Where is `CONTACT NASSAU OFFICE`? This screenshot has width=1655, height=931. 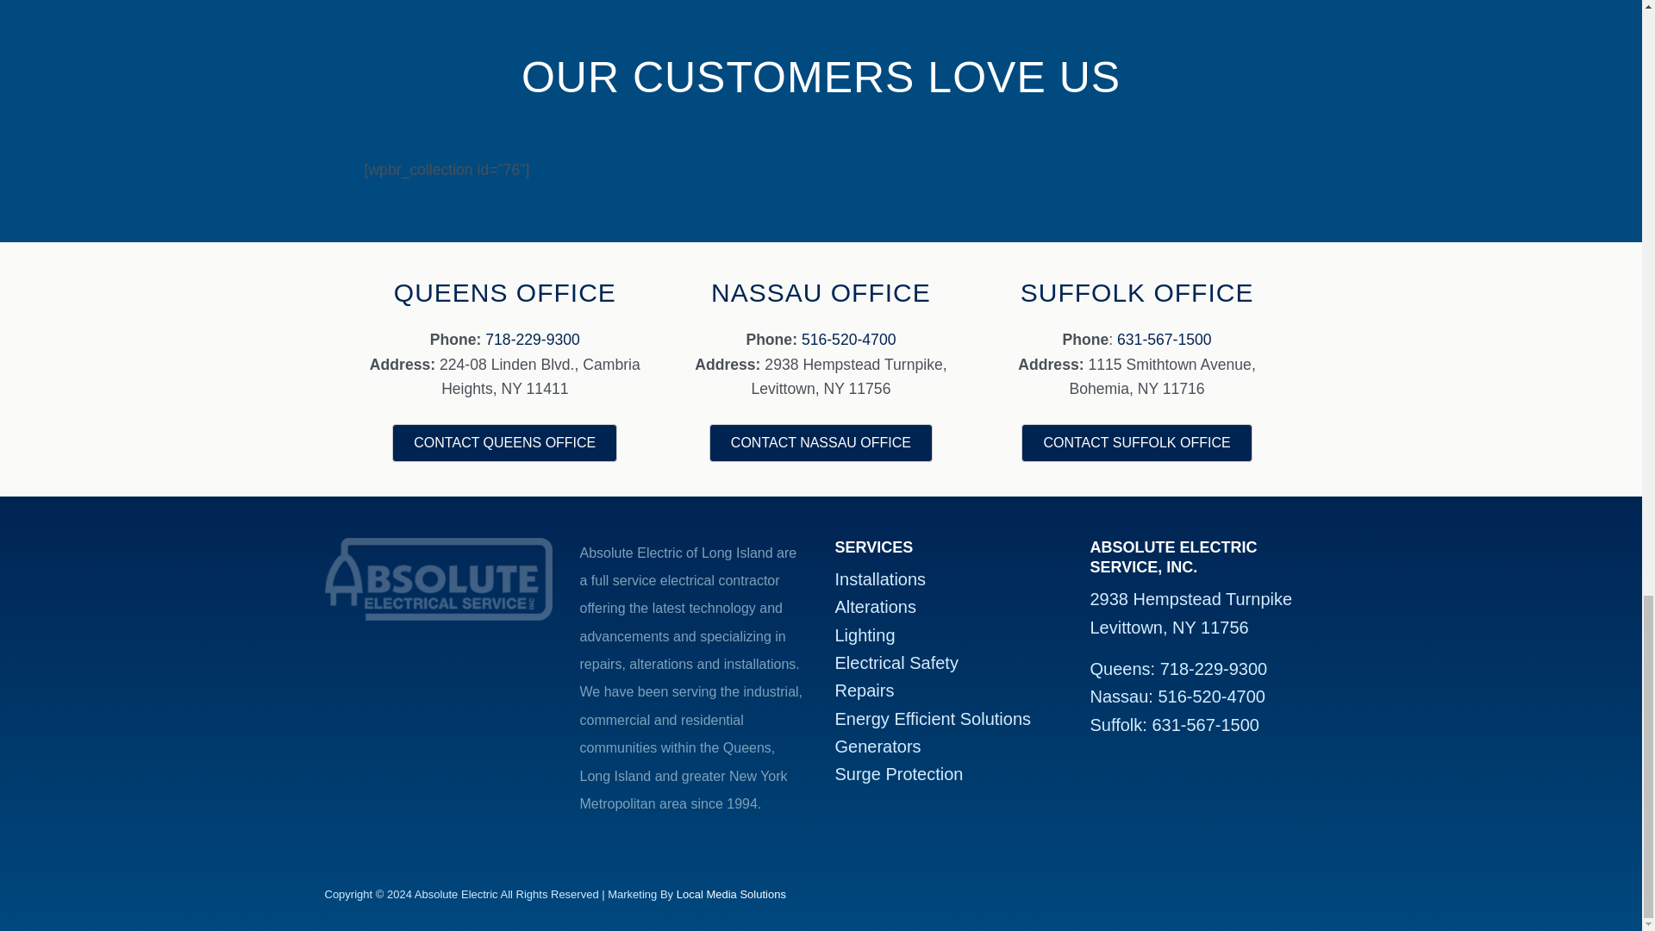 CONTACT NASSAU OFFICE is located at coordinates (821, 443).